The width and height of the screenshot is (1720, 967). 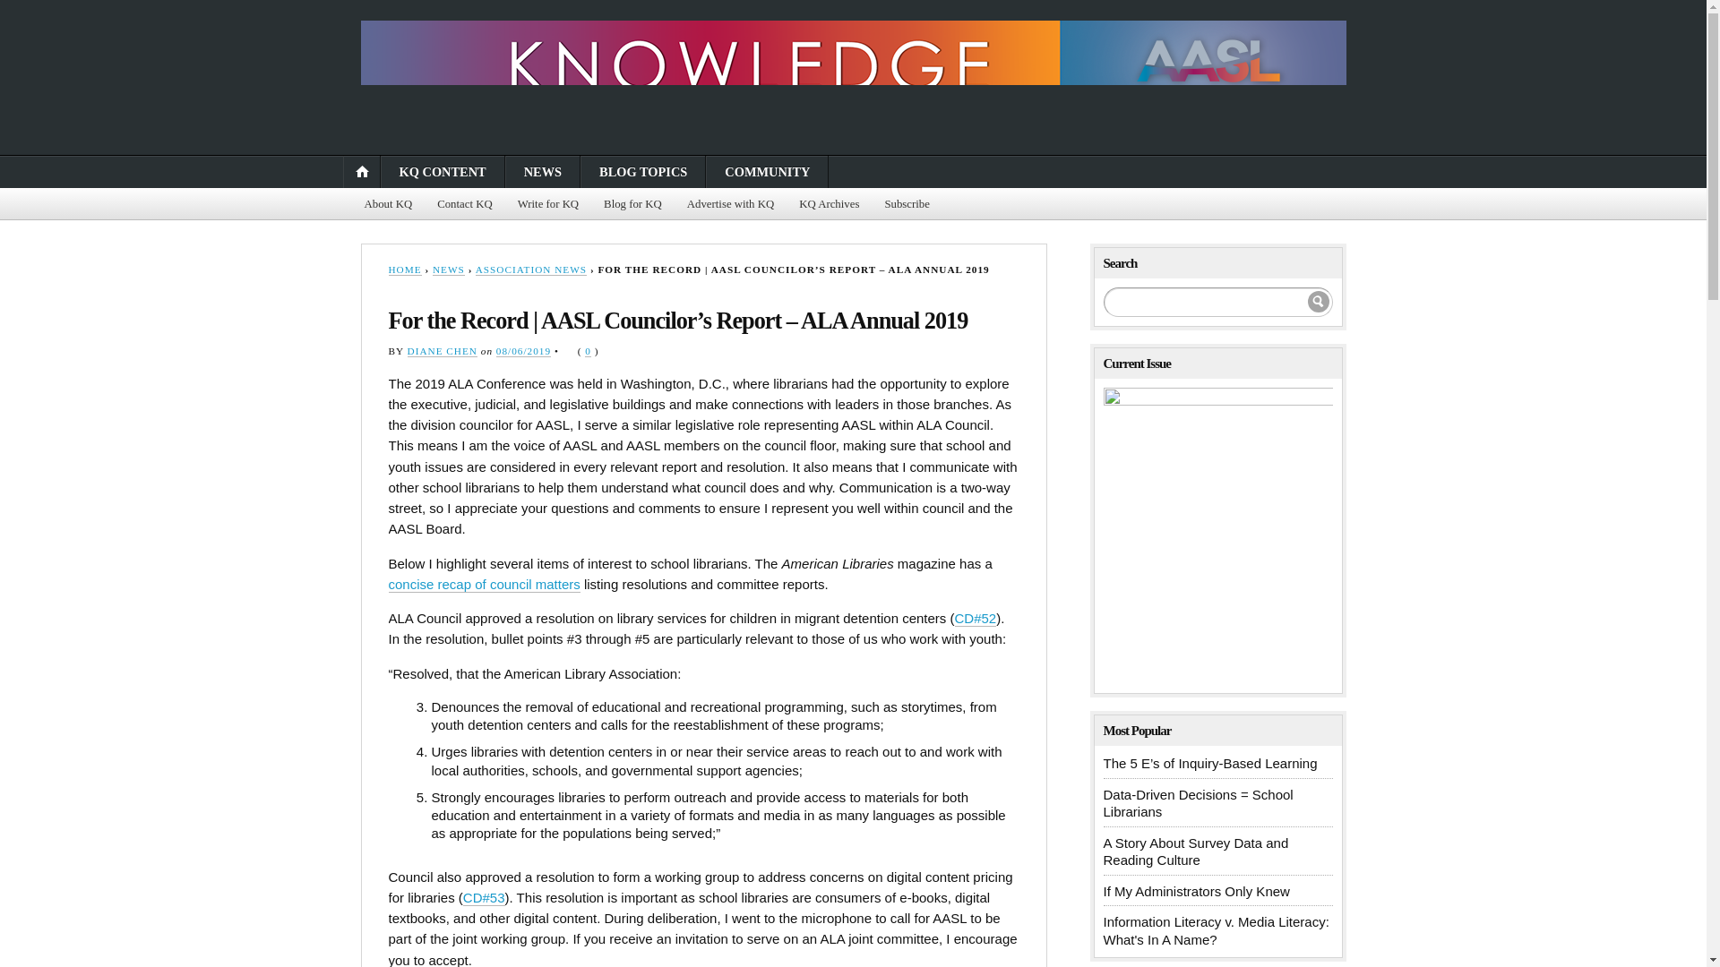 What do you see at coordinates (729, 204) in the screenshot?
I see `Advertise with KQ` at bounding box center [729, 204].